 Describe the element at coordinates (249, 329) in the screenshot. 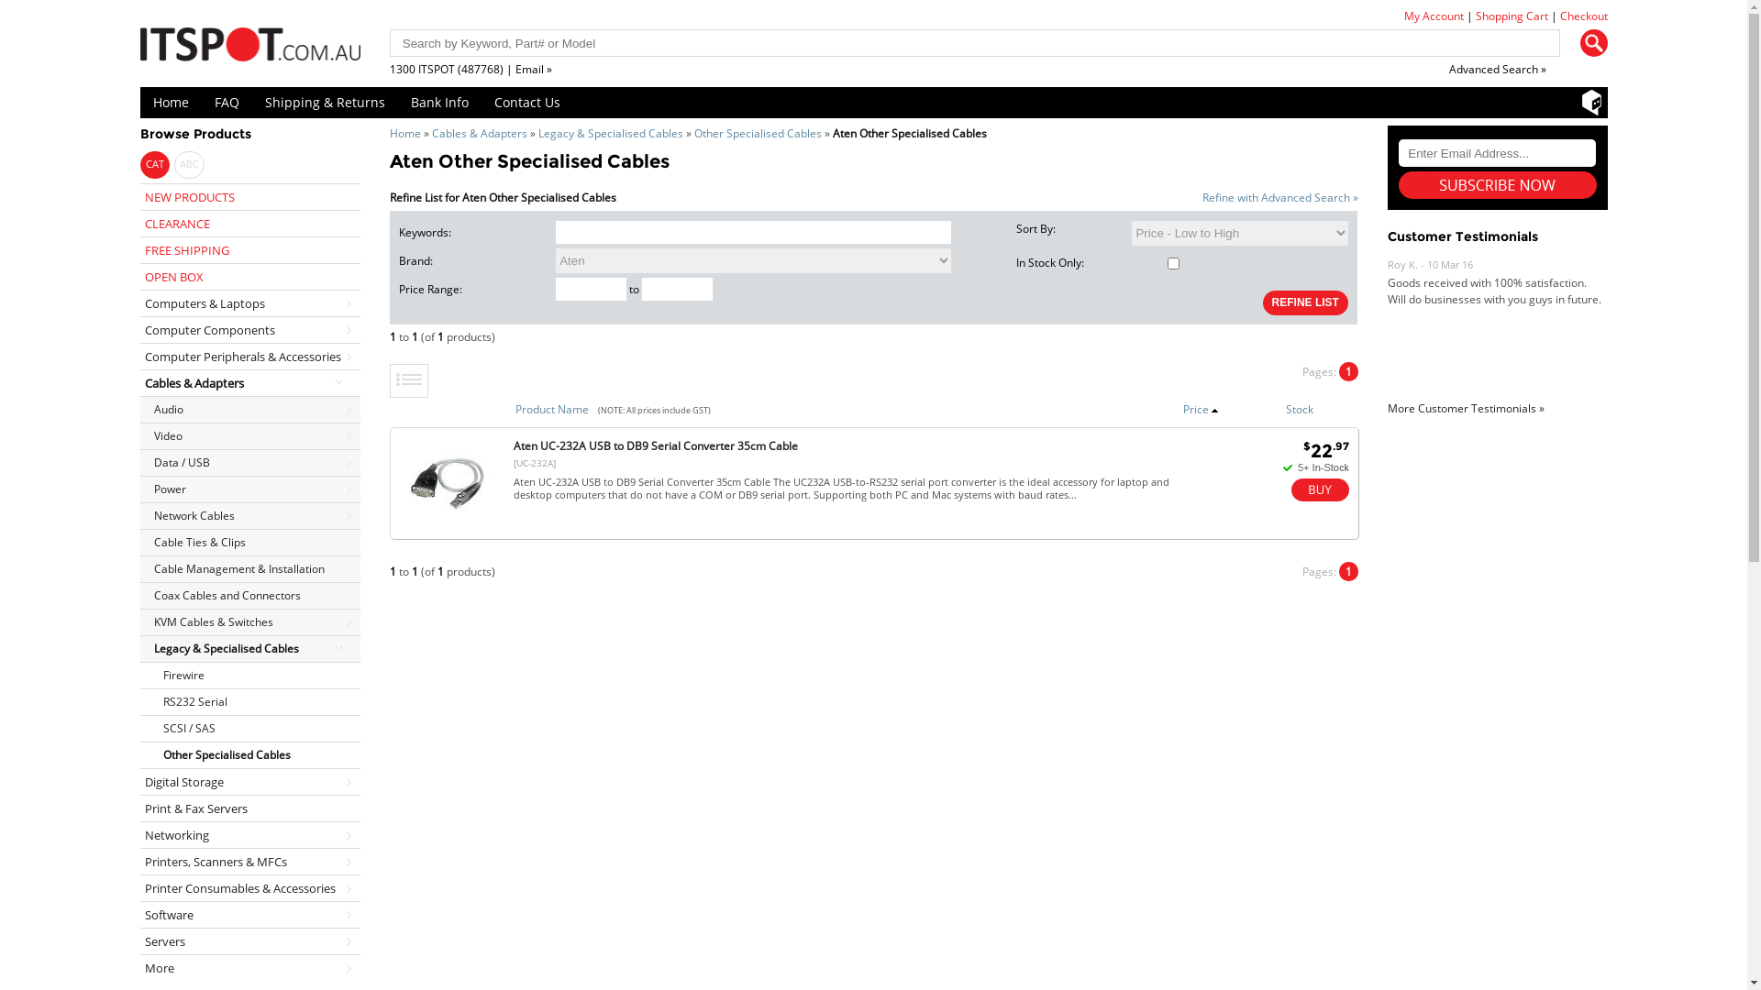

I see `Computer Components` at that location.